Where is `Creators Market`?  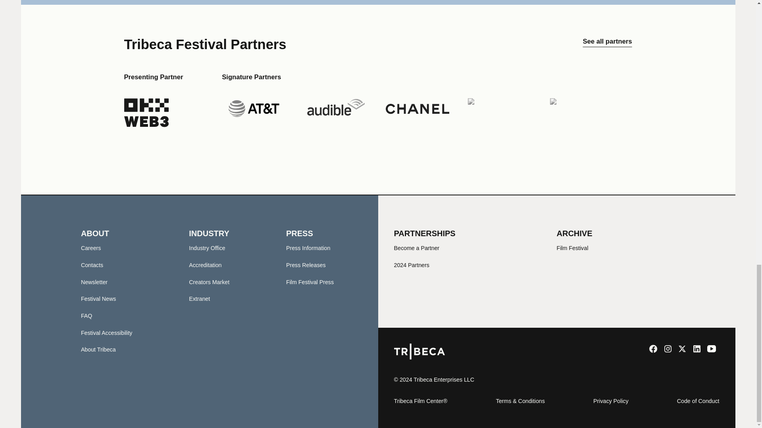 Creators Market is located at coordinates (209, 282).